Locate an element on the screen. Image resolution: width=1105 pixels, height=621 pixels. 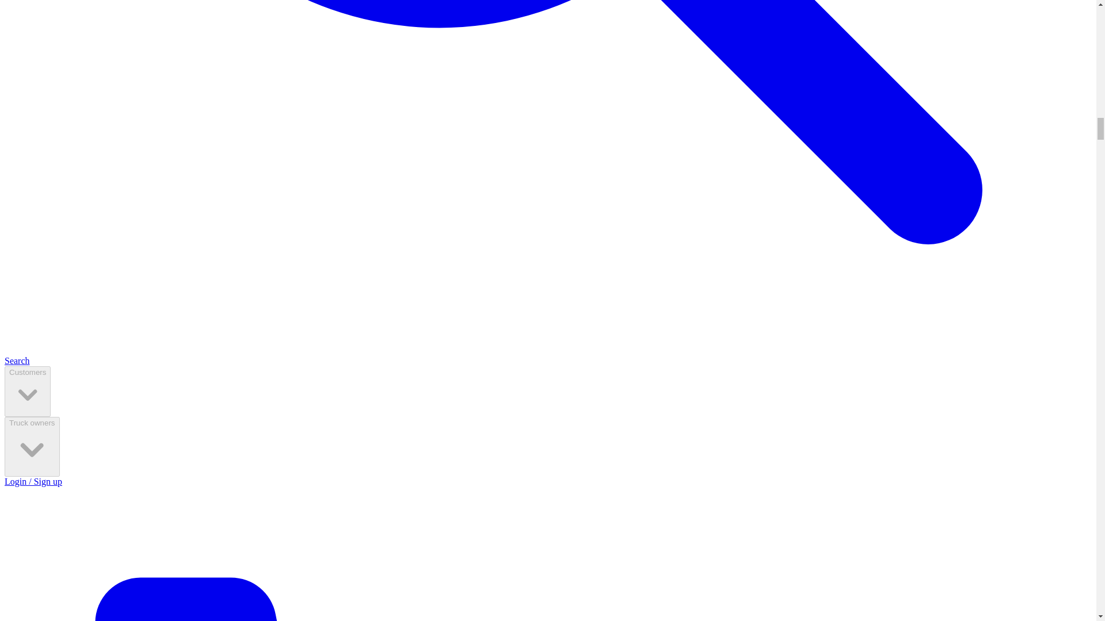
Customers is located at coordinates (28, 391).